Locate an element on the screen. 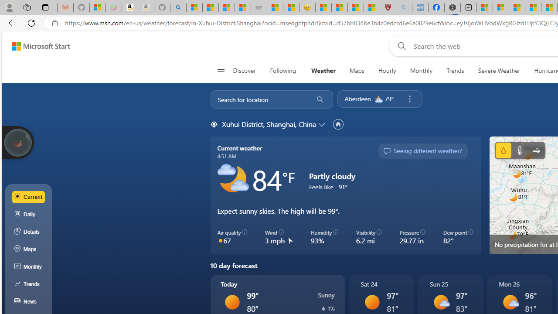 Image resolution: width=558 pixels, height=314 pixels. Sunny is located at coordinates (372, 302).